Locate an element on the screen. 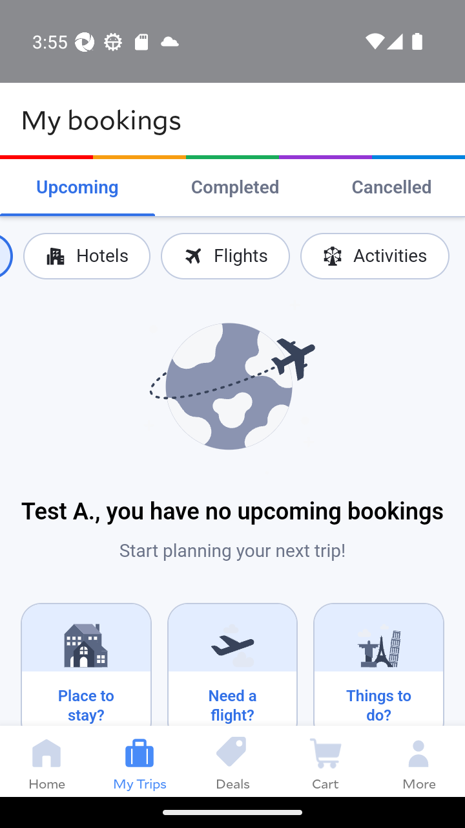 This screenshot has width=465, height=828. More is located at coordinates (418, 761).